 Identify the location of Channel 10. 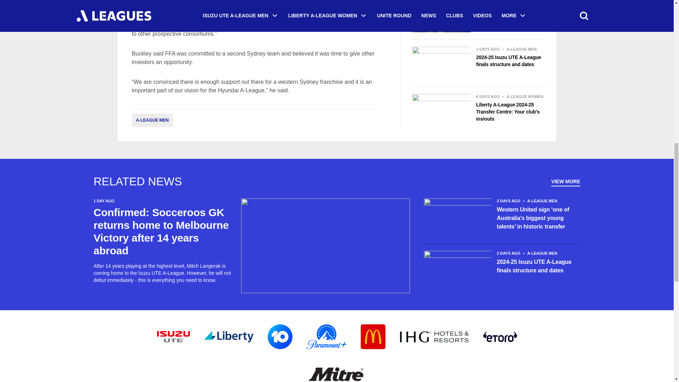
(279, 337).